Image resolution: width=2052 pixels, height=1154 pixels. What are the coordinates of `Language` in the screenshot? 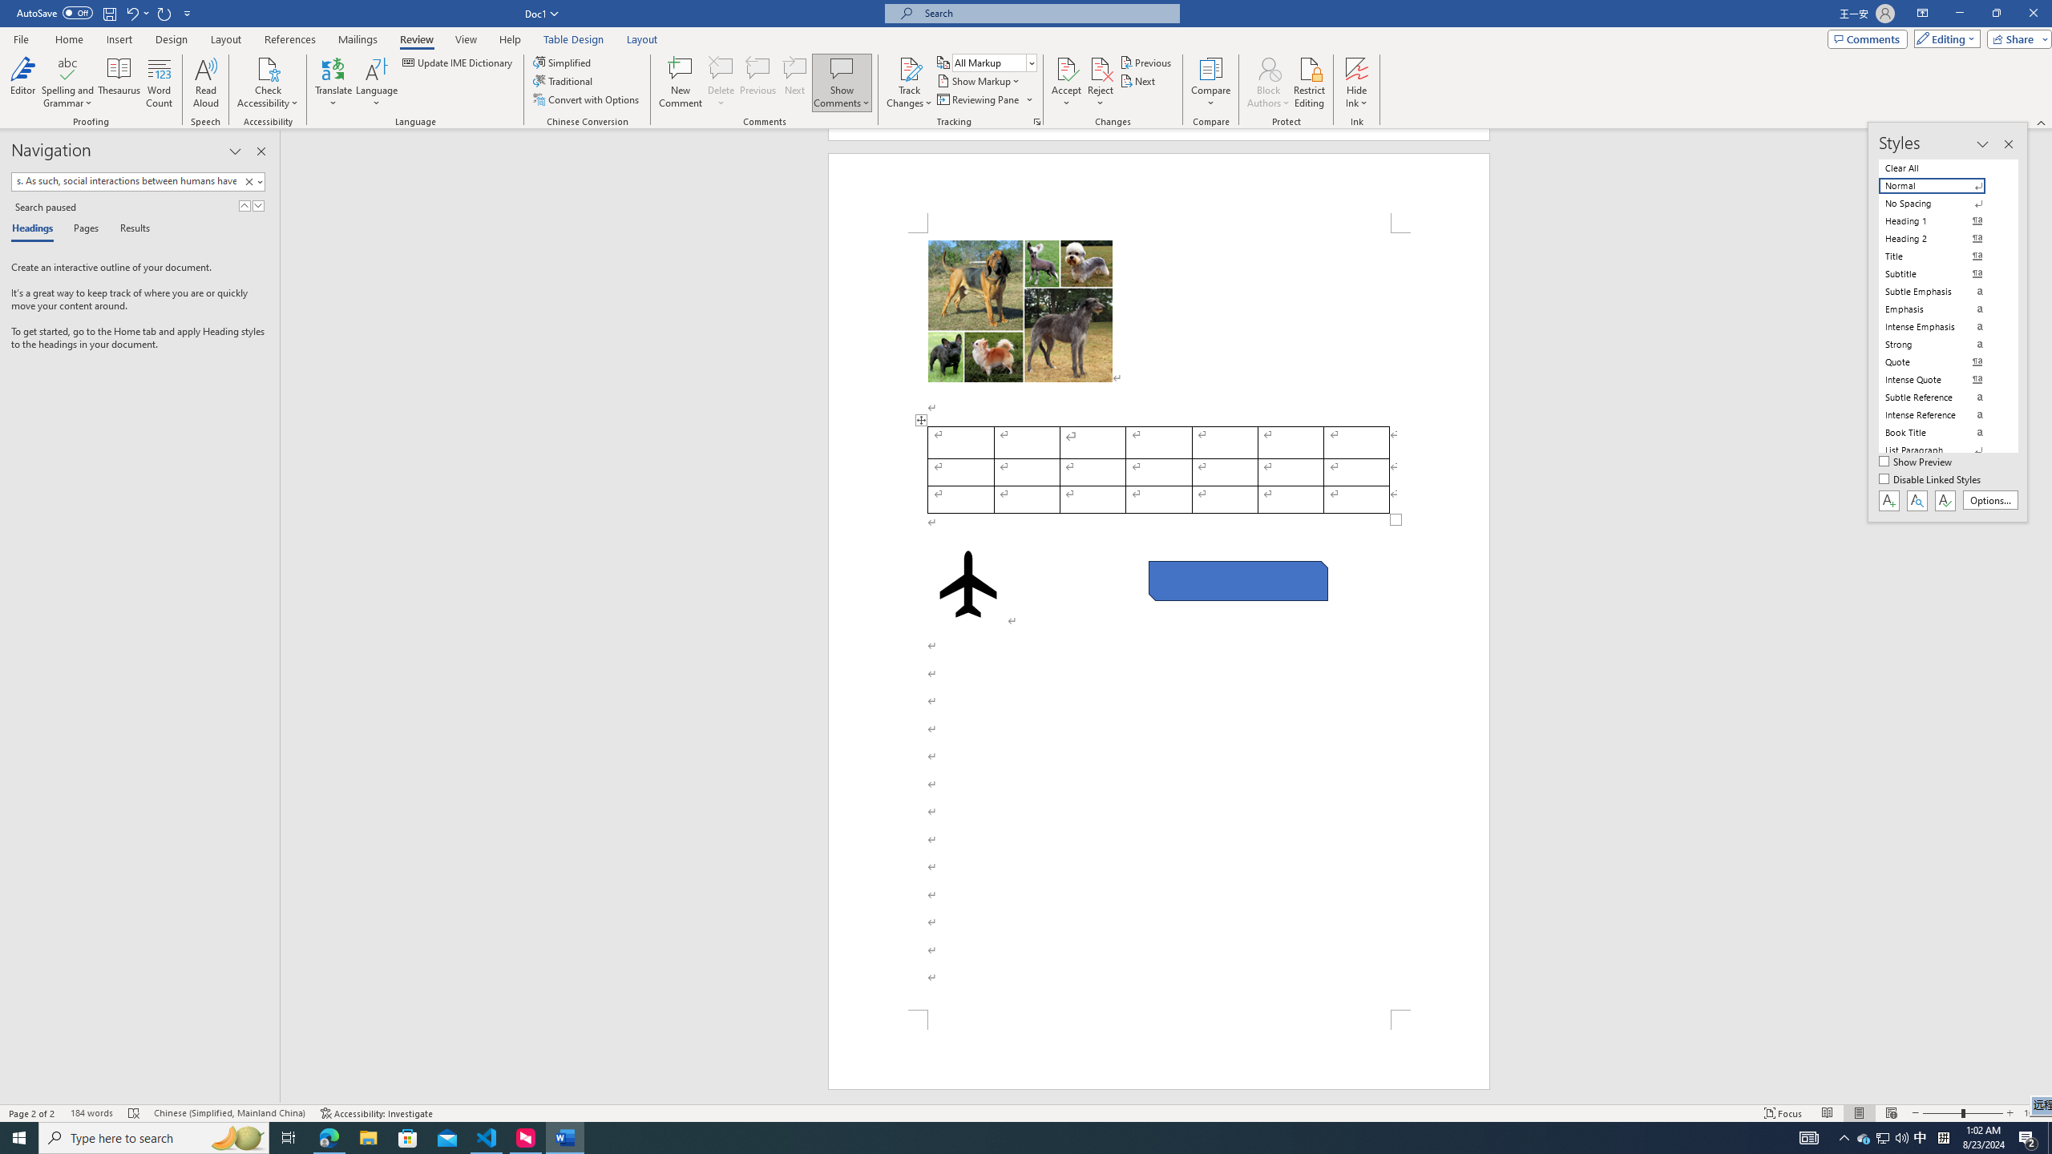 It's located at (377, 83).